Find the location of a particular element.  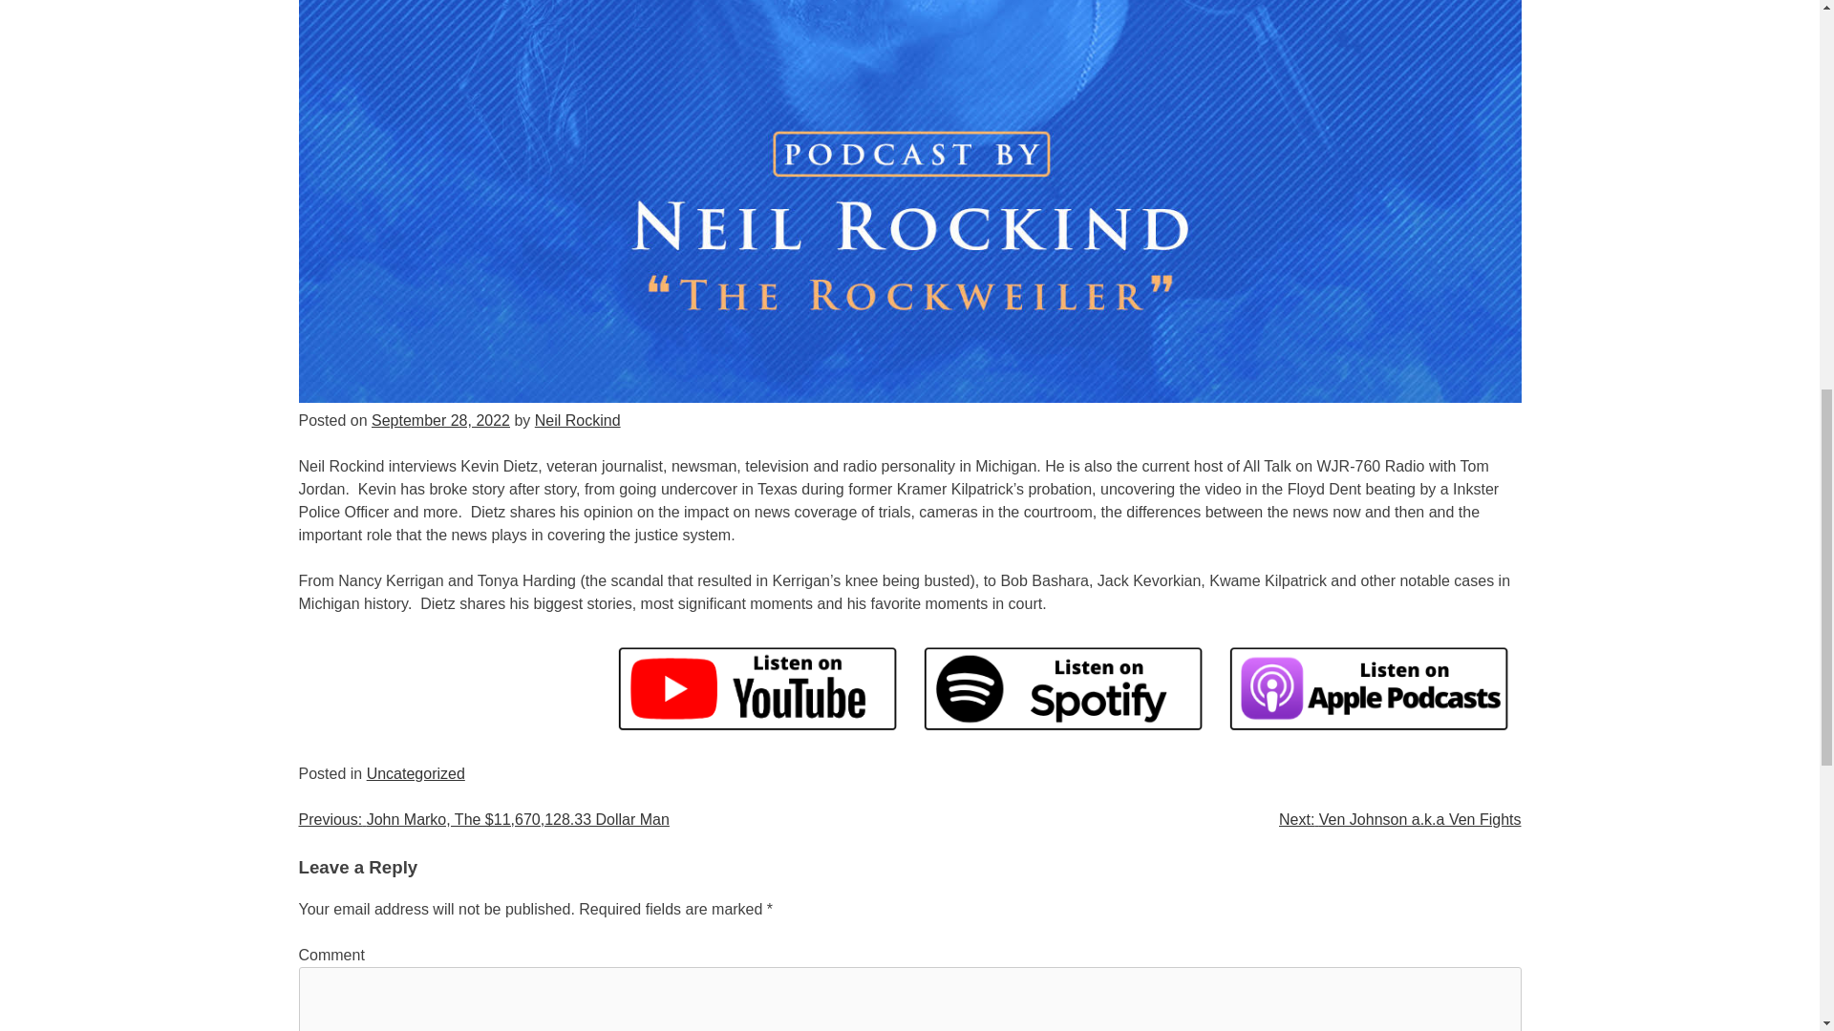

Uncategorized is located at coordinates (416, 773).